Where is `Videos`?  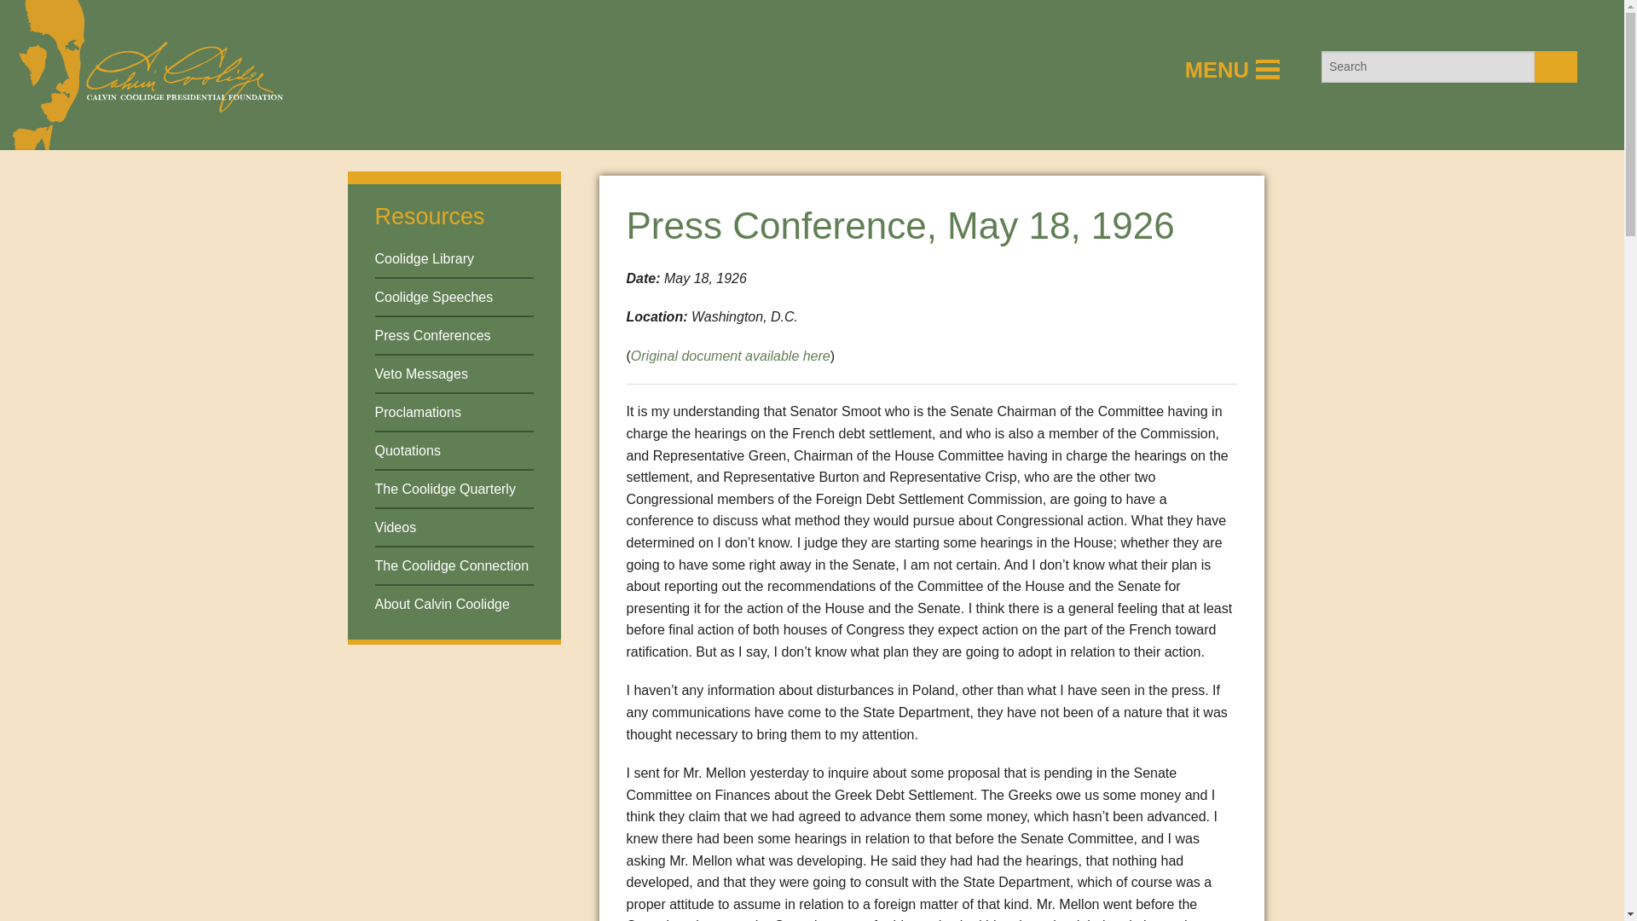 Videos is located at coordinates (396, 527).